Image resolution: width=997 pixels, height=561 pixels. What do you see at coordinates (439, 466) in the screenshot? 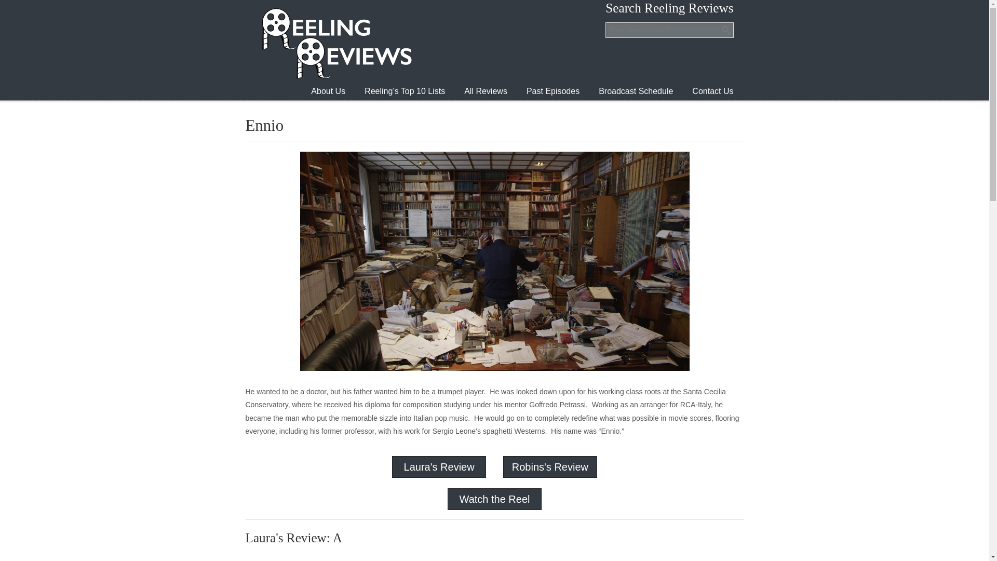
I see `Laura's Review` at bounding box center [439, 466].